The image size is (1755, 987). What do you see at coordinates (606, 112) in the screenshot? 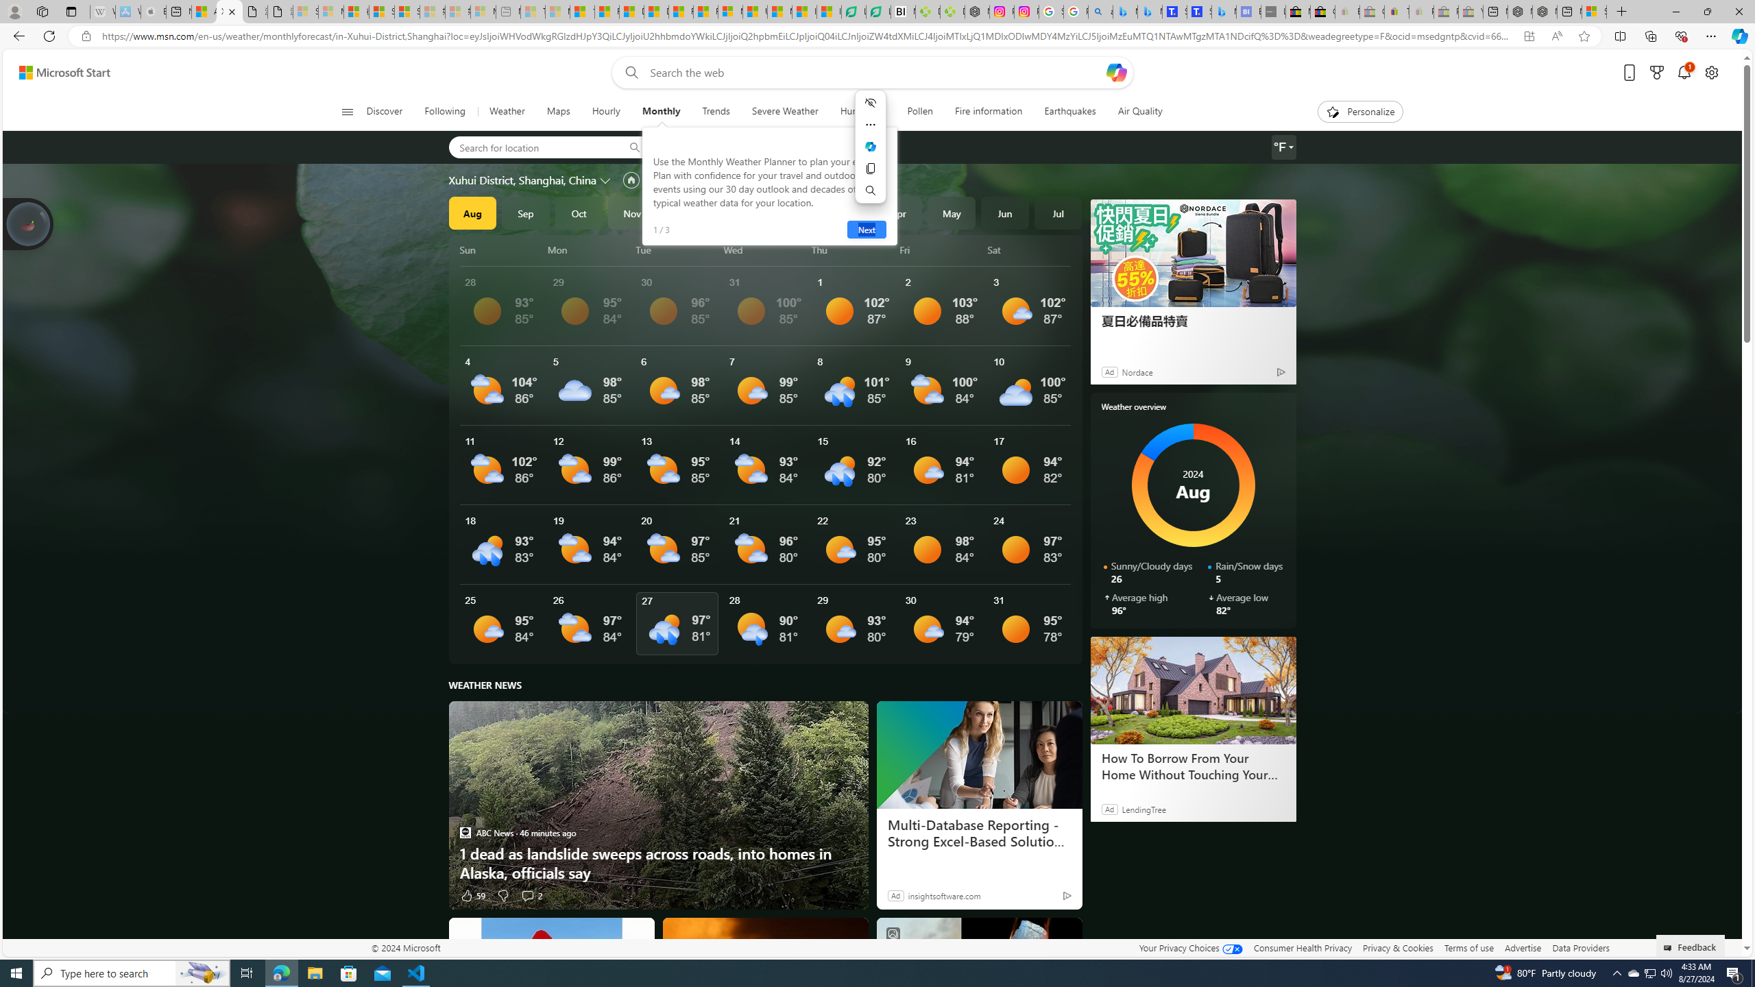
I see `Hourly` at bounding box center [606, 112].